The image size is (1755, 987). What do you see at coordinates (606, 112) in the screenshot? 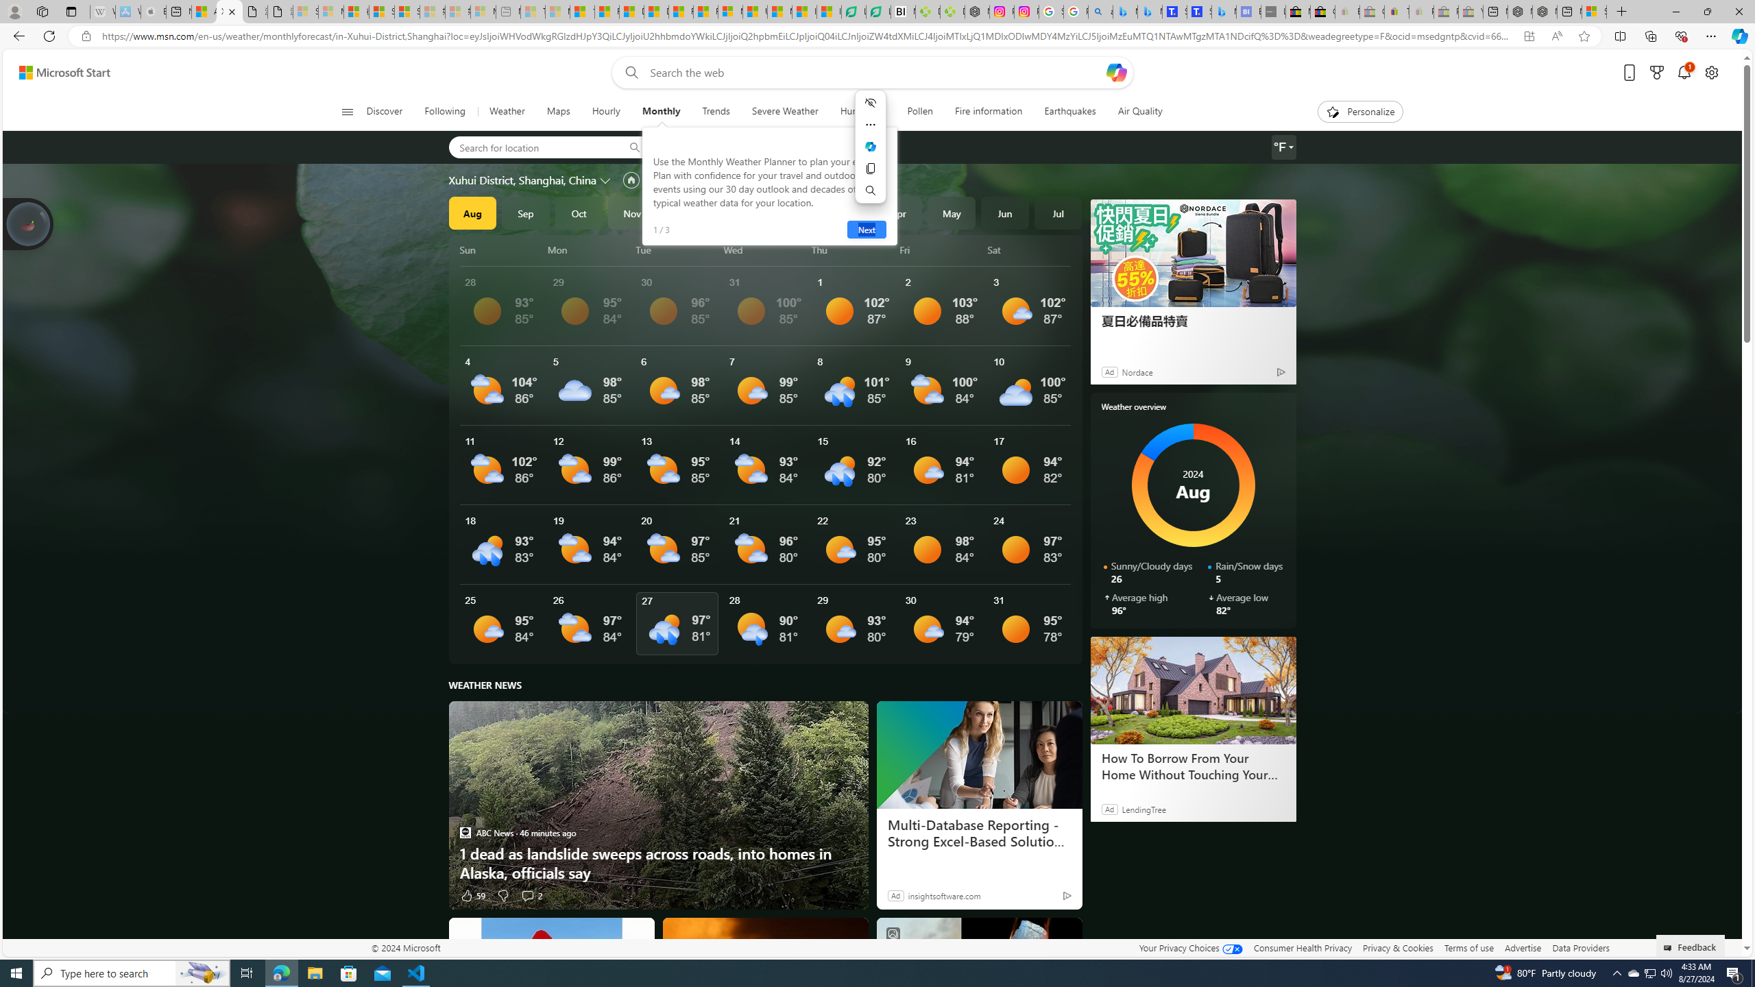
I see `Hourly` at bounding box center [606, 112].